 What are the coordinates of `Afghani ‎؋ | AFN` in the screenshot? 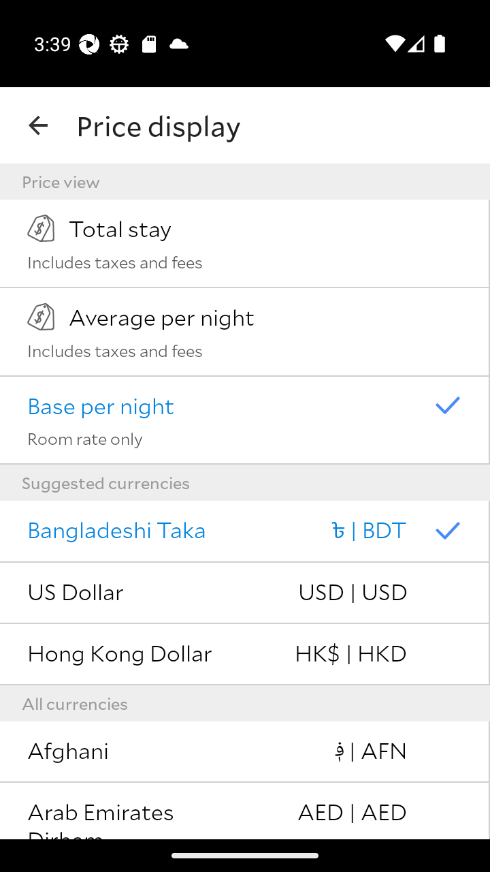 It's located at (245, 752).